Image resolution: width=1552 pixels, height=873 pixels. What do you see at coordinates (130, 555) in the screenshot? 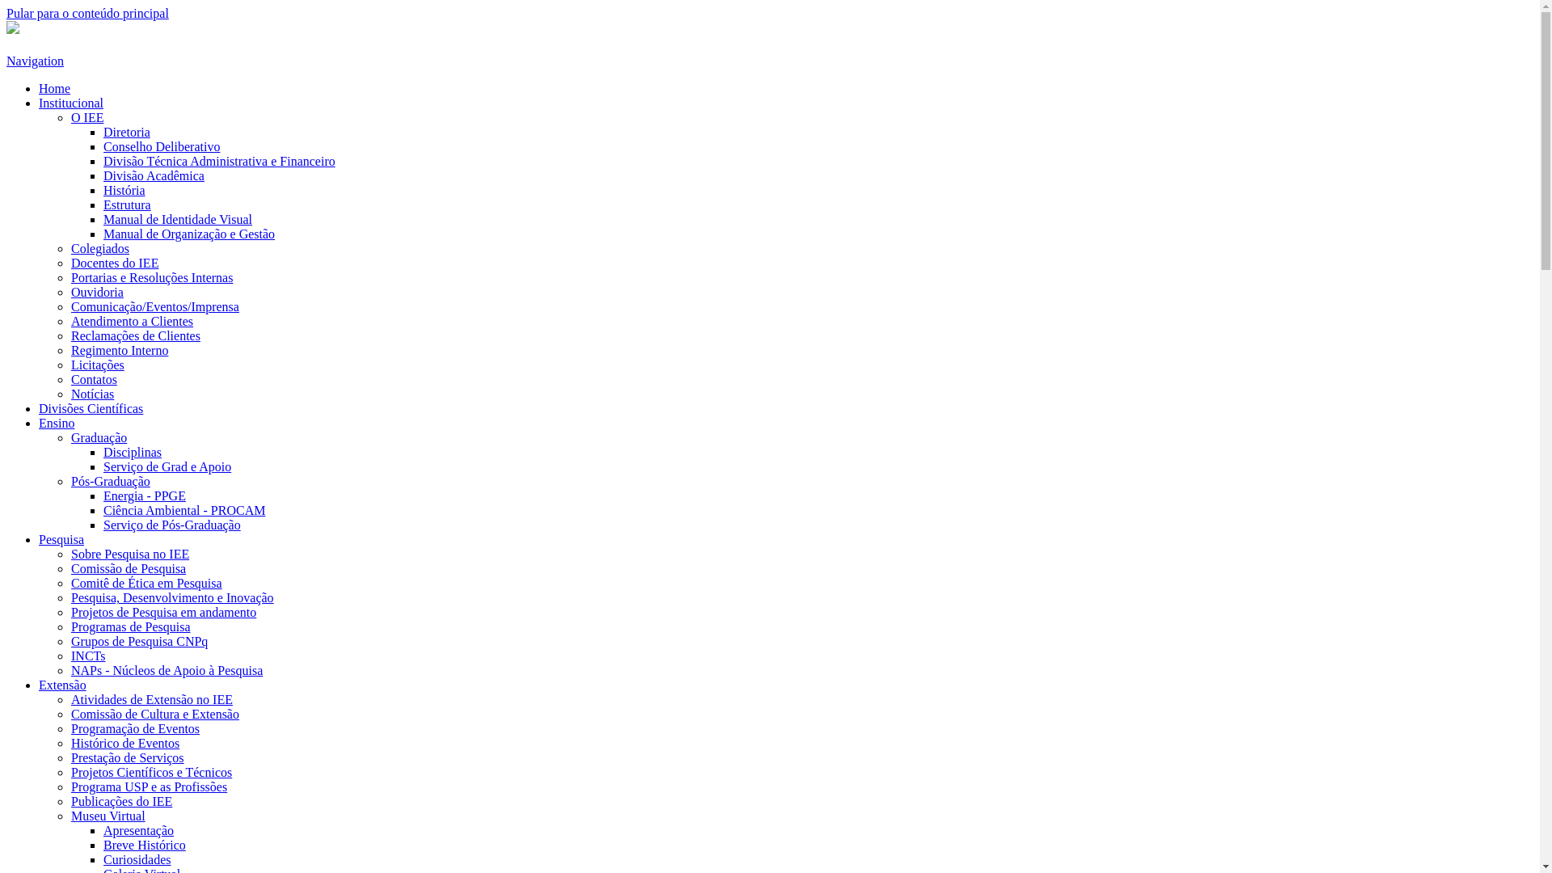
I see `Sobre Pesquisa no IEE` at bounding box center [130, 555].